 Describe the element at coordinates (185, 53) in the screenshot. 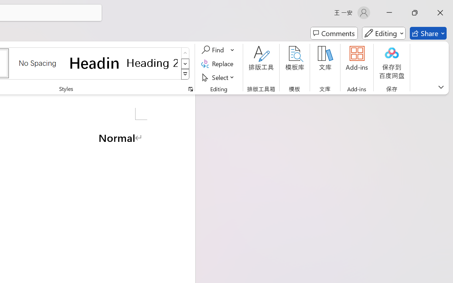

I see `Row up` at that location.